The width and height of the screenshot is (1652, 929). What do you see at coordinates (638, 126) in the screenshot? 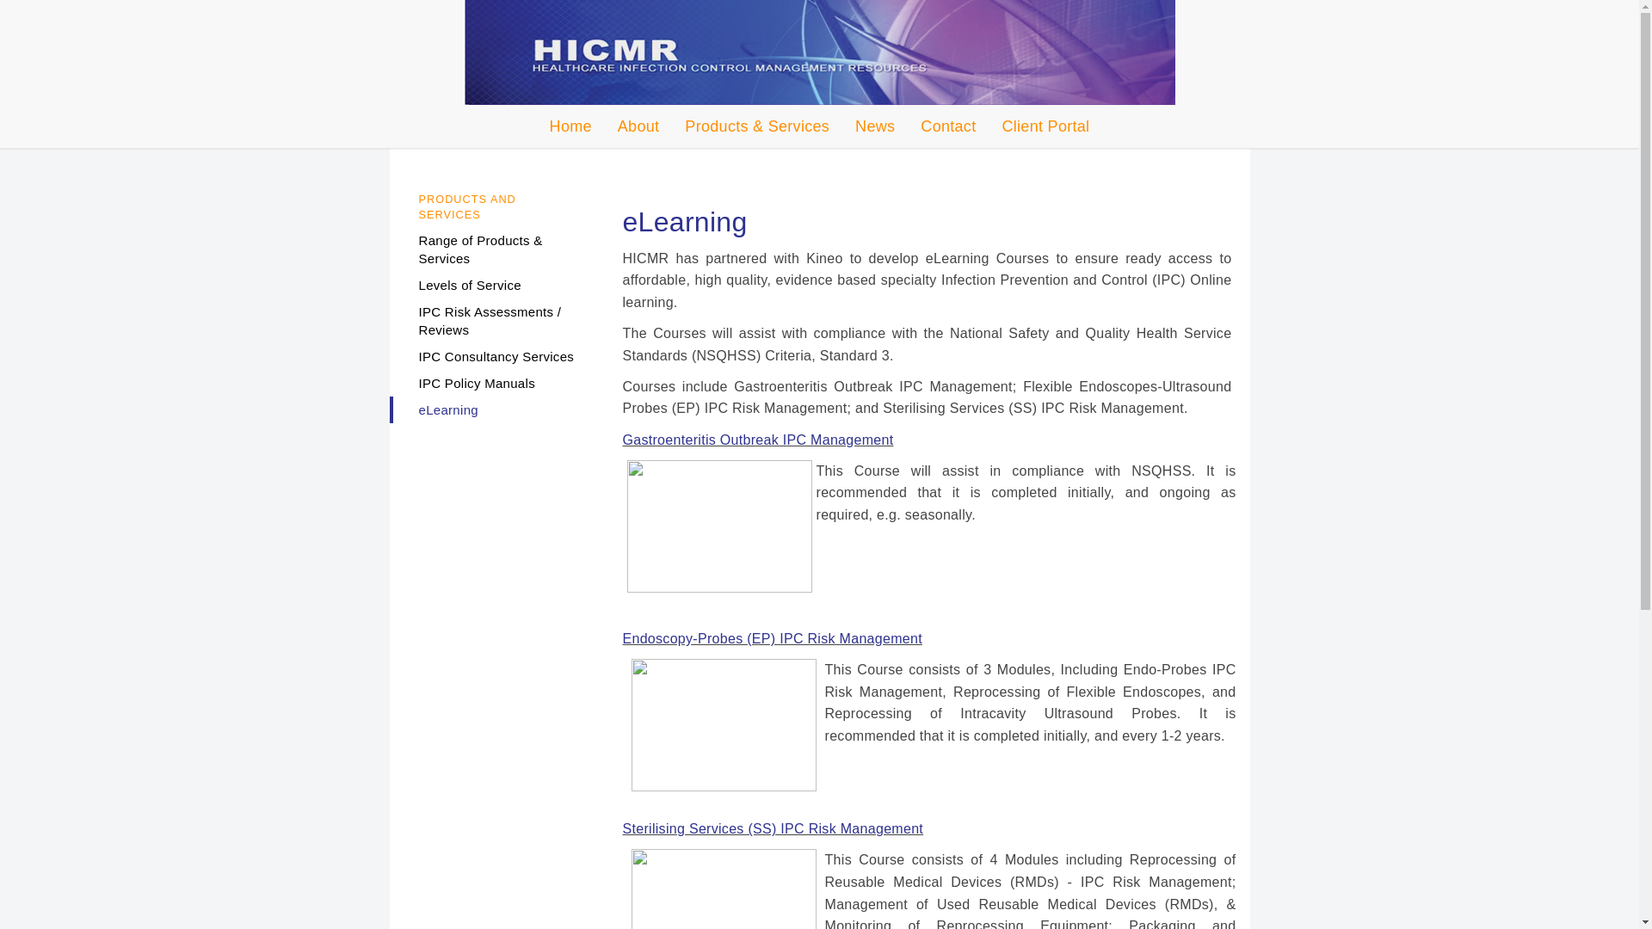
I see `About` at bounding box center [638, 126].